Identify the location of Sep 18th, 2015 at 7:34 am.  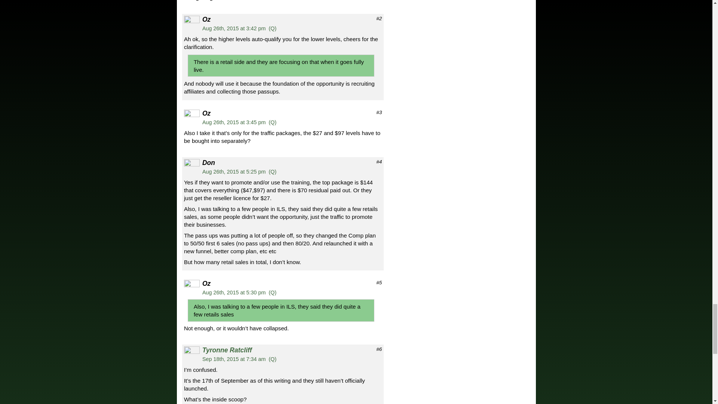
(234, 359).